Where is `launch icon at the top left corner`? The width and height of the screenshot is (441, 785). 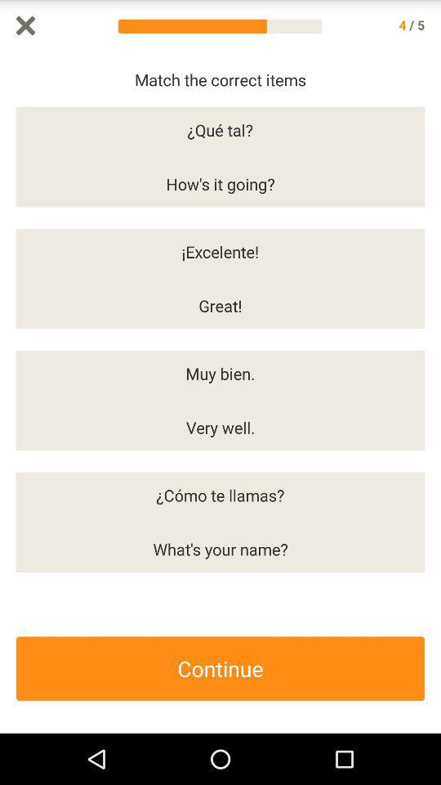 launch icon at the top left corner is located at coordinates (26, 25).